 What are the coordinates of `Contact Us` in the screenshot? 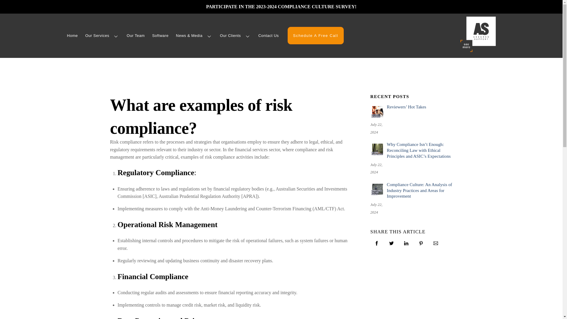 It's located at (269, 36).